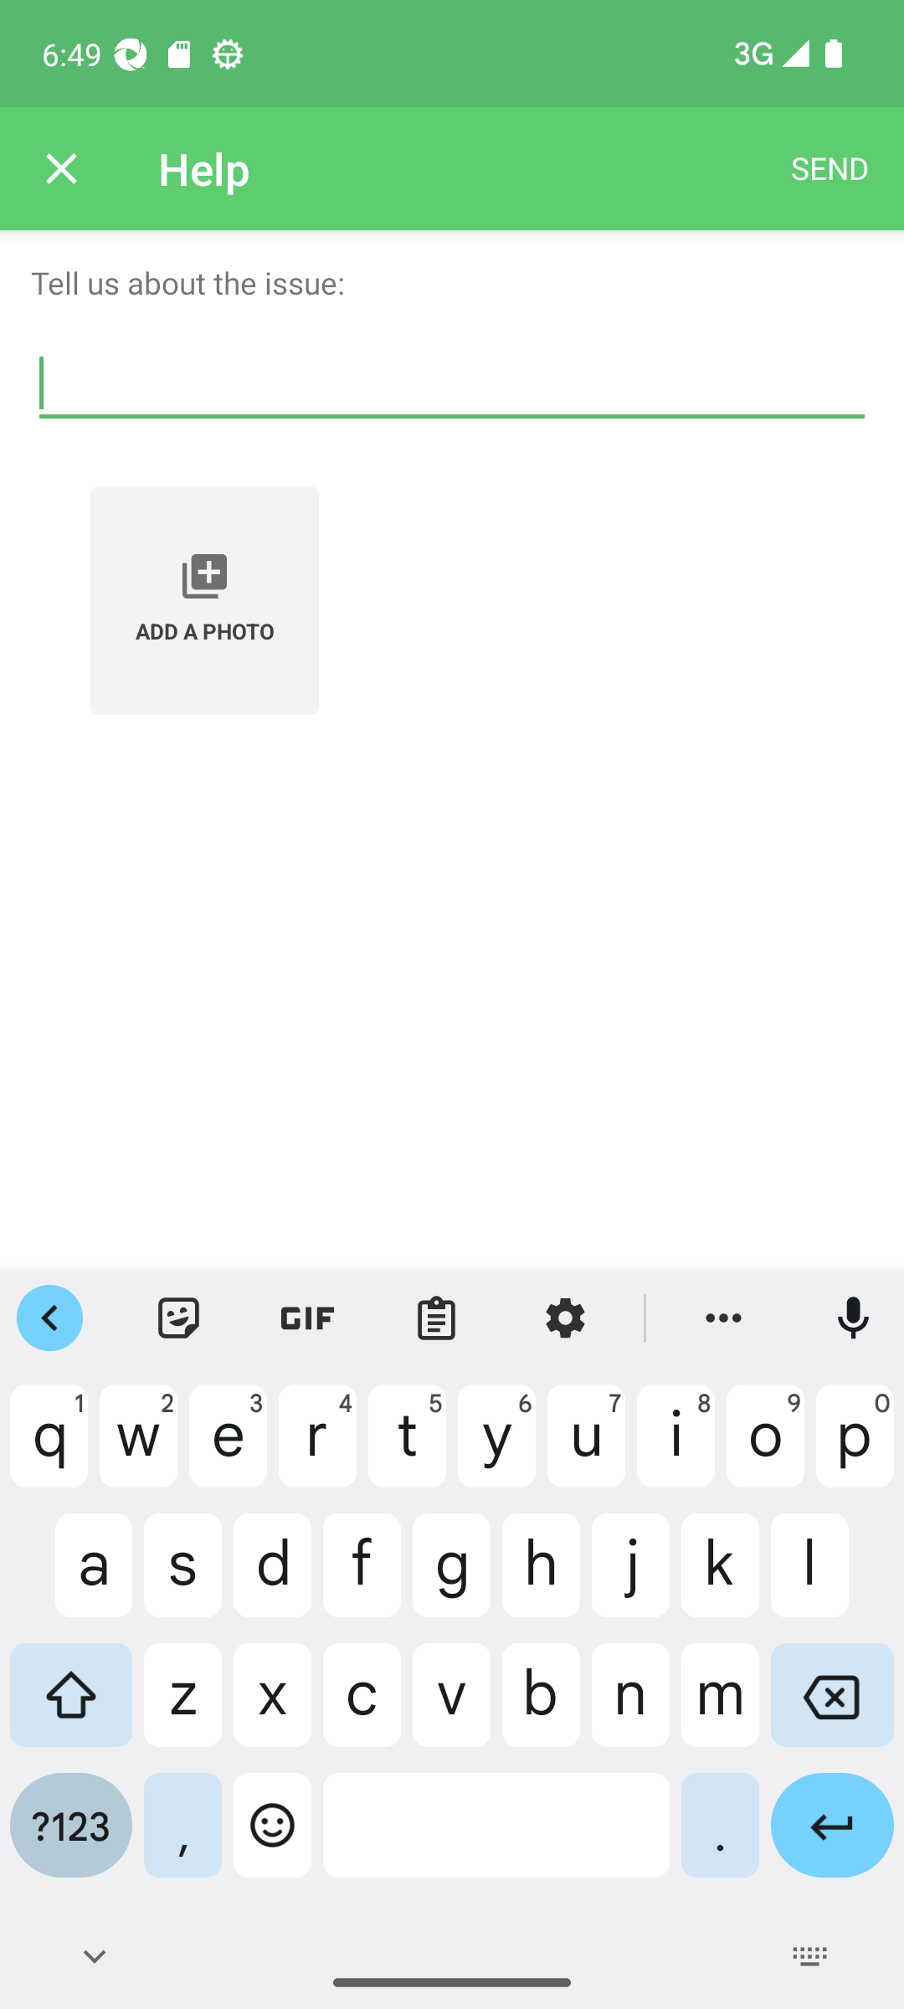  Describe the element at coordinates (204, 600) in the screenshot. I see `ADD A PHOTO` at that location.